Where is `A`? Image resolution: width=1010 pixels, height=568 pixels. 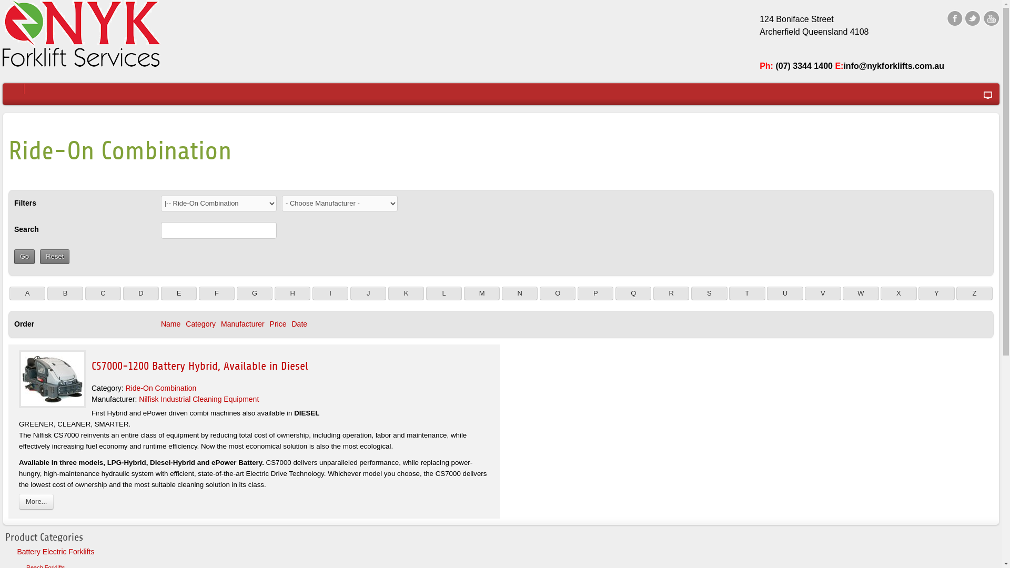
A is located at coordinates (27, 293).